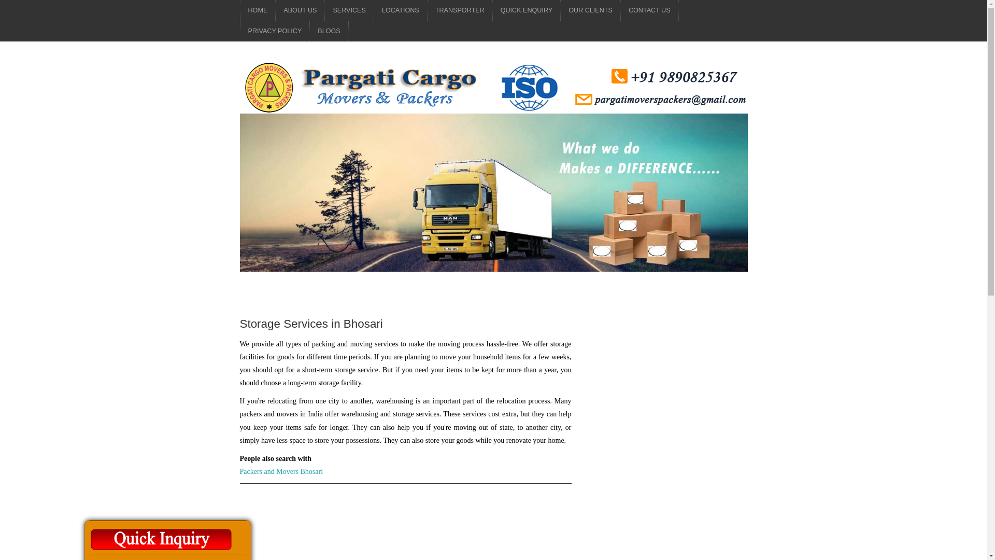 This screenshot has width=995, height=560. I want to click on QUICK ENQUIRY, so click(527, 10).